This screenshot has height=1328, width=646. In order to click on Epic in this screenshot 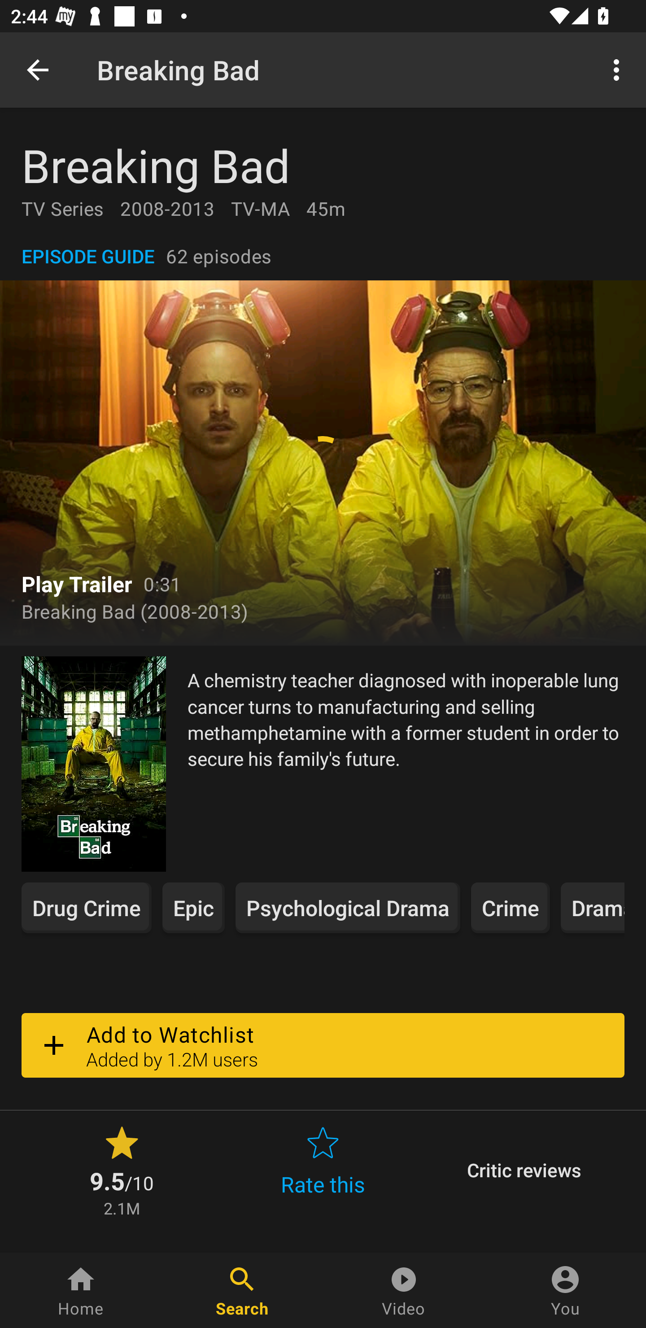, I will do `click(193, 908)`.